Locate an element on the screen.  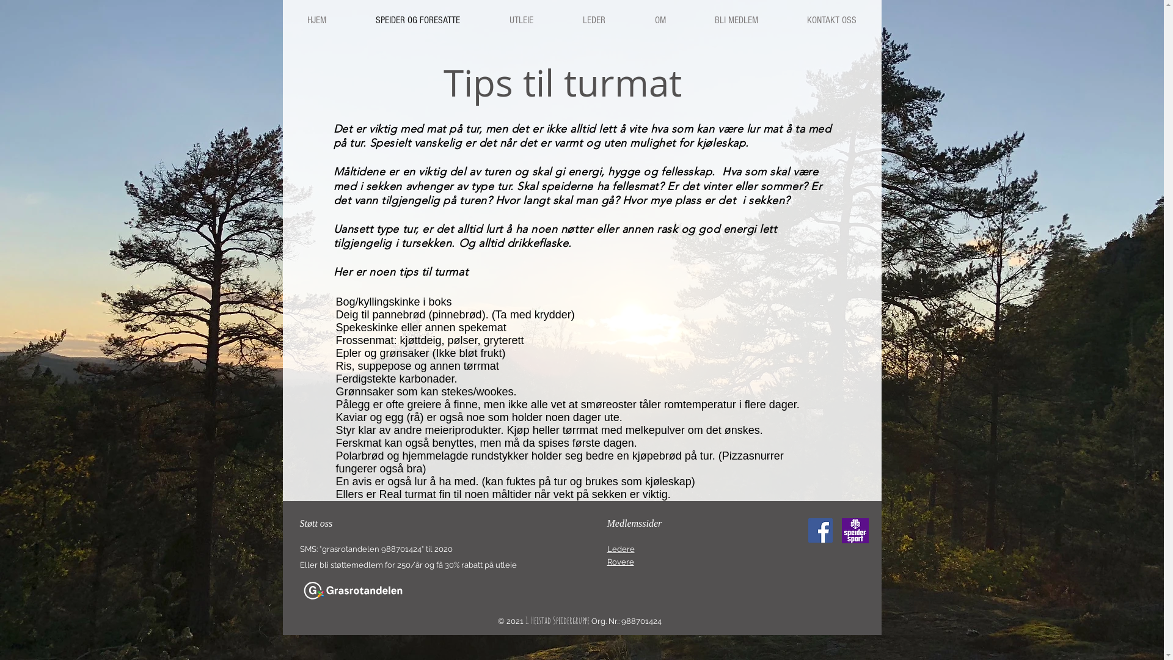
HJEM is located at coordinates (316, 21).